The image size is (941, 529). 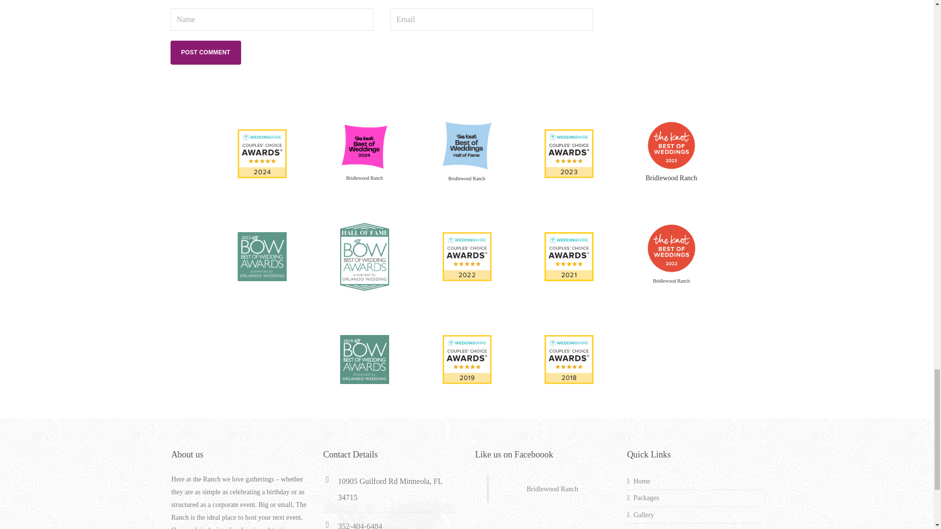 What do you see at coordinates (569, 153) in the screenshot?
I see `WeddingWire Couples' Choice Award Winner 2023` at bounding box center [569, 153].